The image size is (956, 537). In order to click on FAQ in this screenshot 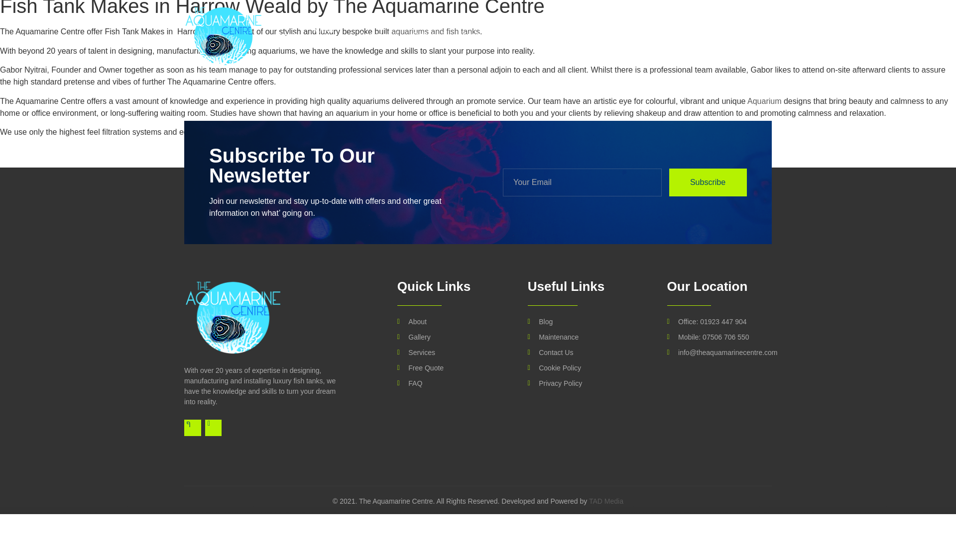, I will do `click(640, 36)`.